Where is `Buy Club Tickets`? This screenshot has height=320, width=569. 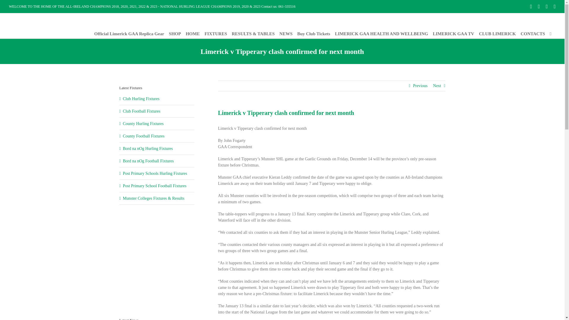 Buy Club Tickets is located at coordinates (314, 34).